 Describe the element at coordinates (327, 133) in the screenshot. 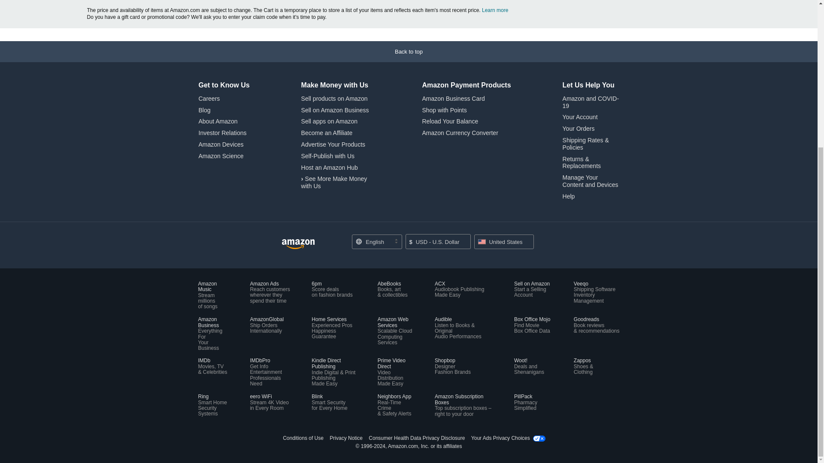

I see `Become an Affiliate` at that location.